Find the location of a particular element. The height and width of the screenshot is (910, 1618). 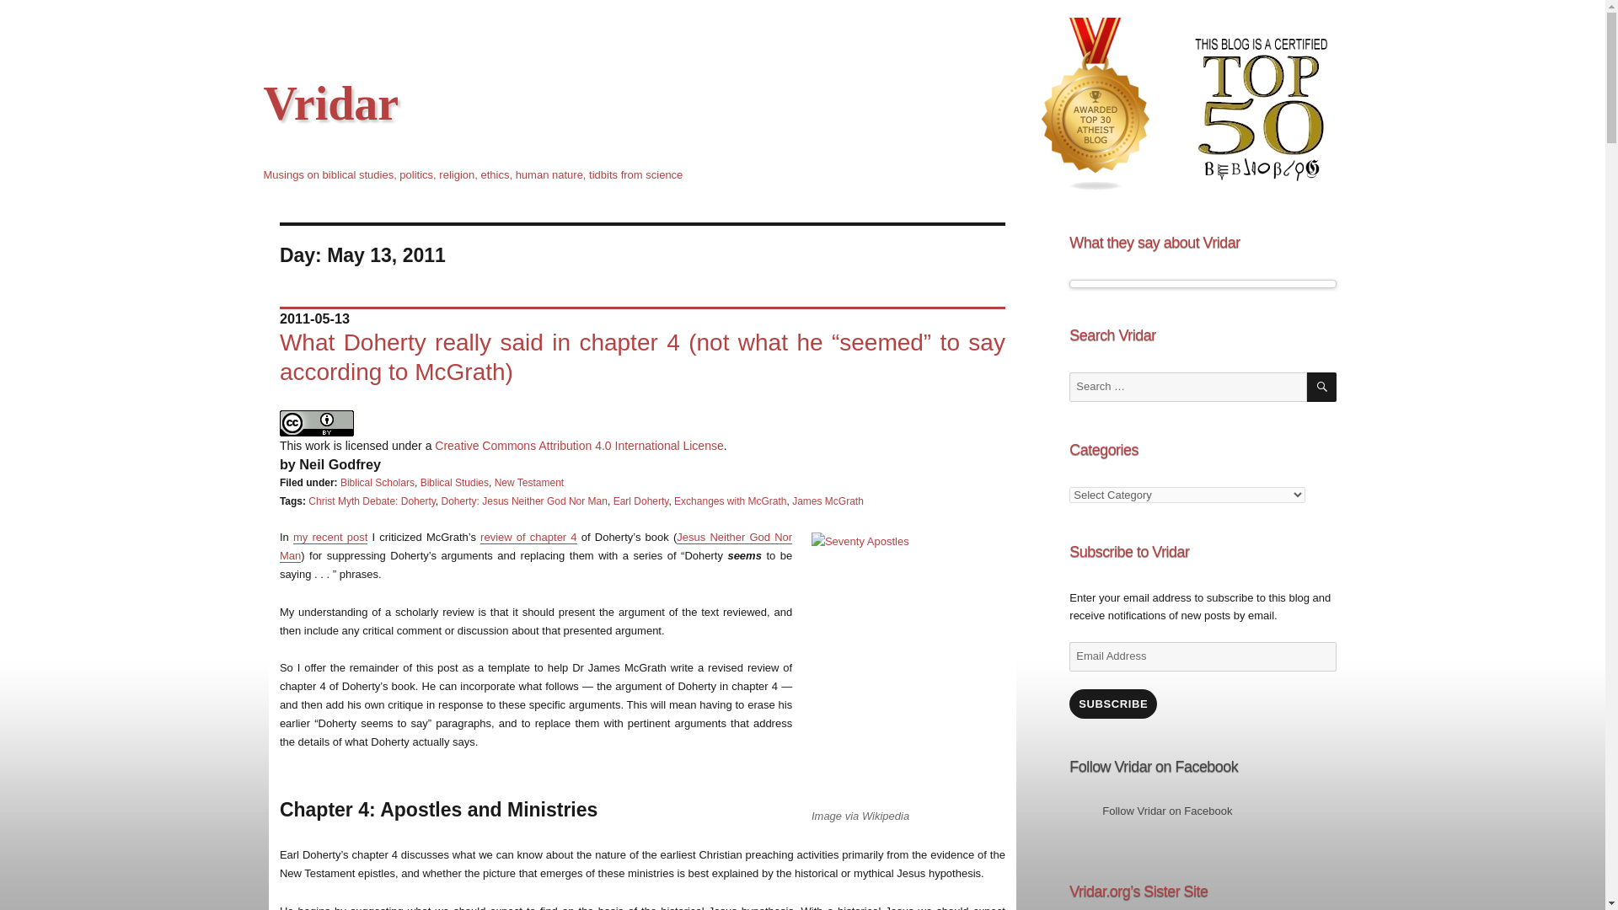

Creative Commons Attribution 4.0 International License is located at coordinates (579, 445).